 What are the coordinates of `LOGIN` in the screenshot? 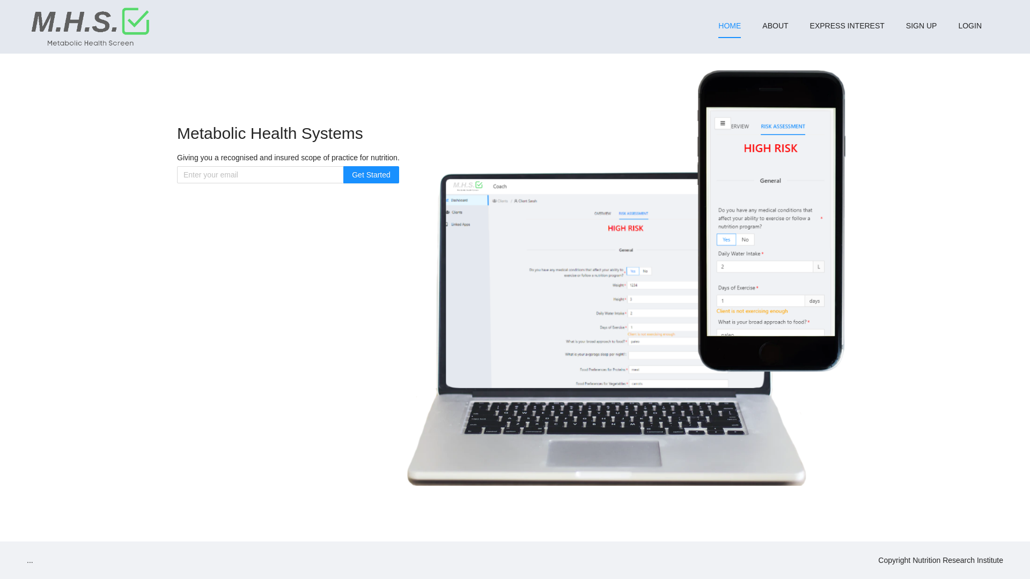 It's located at (970, 26).